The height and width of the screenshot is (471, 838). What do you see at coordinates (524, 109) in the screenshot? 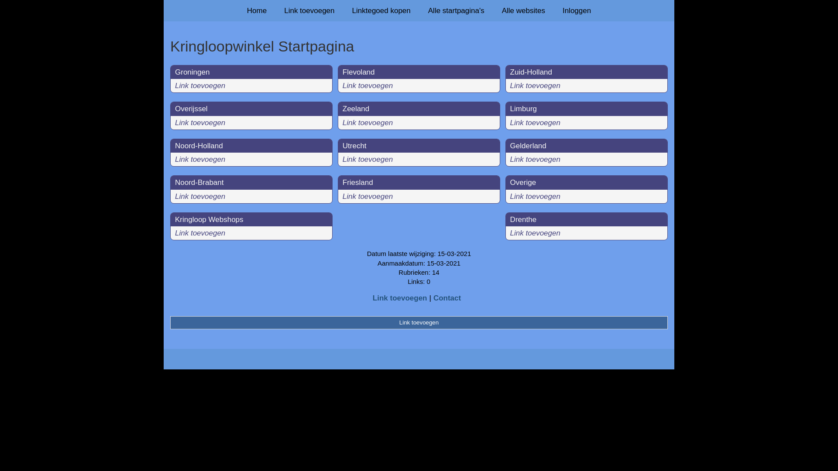
I see `Limburg` at bounding box center [524, 109].